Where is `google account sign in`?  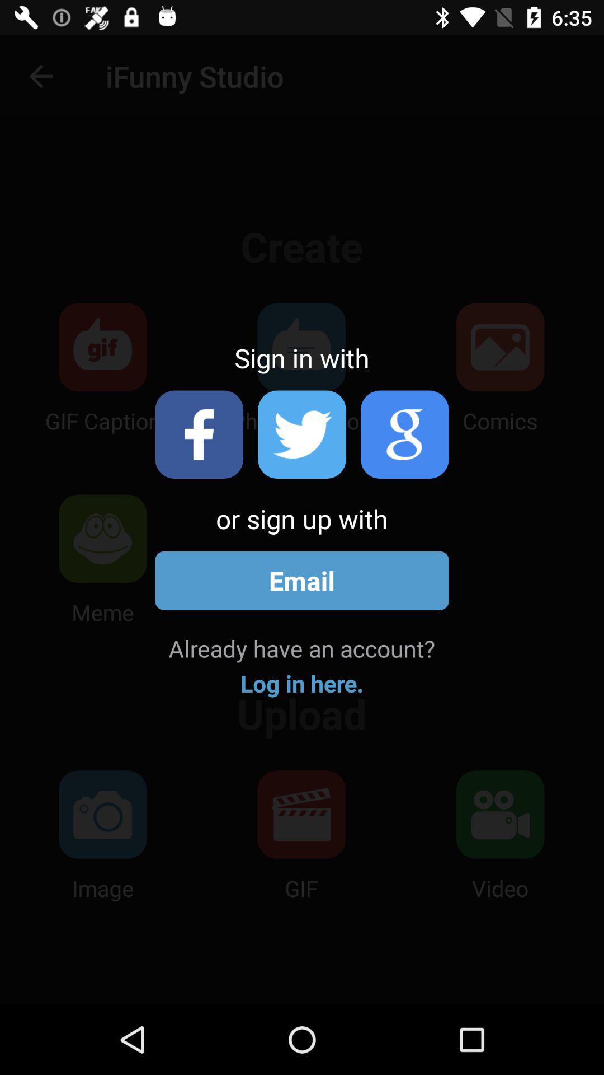
google account sign in is located at coordinates (405, 434).